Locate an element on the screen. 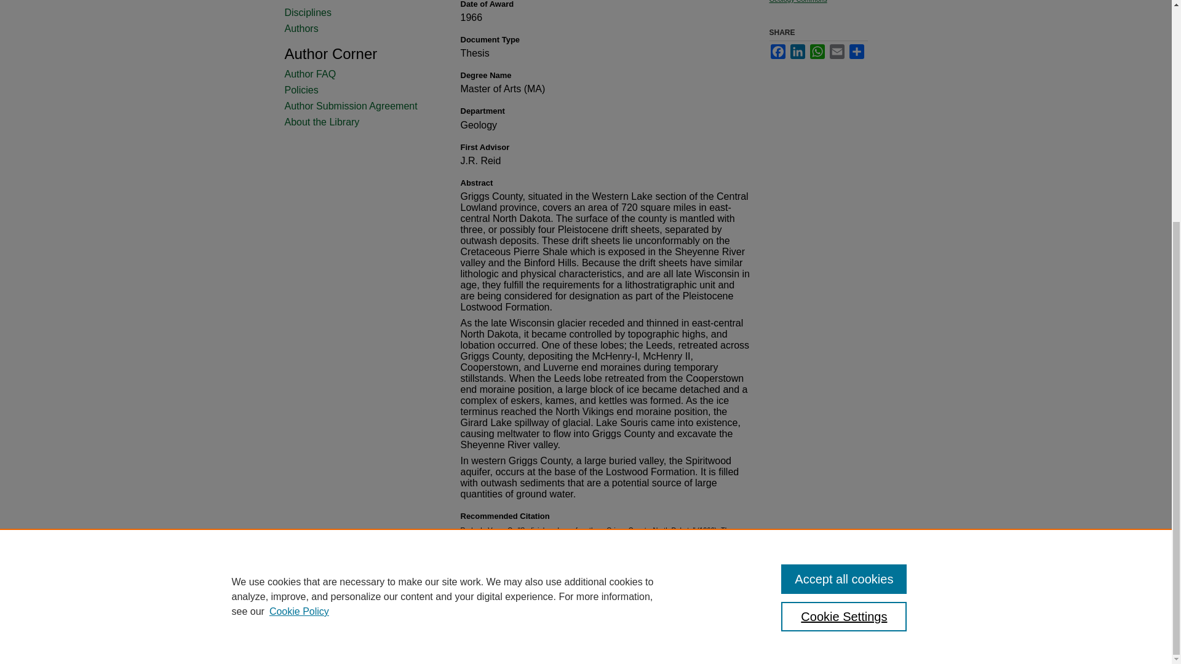  Email is located at coordinates (837, 52).